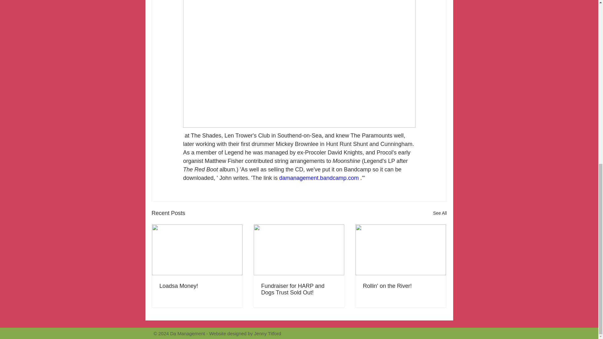  Describe the element at coordinates (440, 213) in the screenshot. I see `See All` at that location.